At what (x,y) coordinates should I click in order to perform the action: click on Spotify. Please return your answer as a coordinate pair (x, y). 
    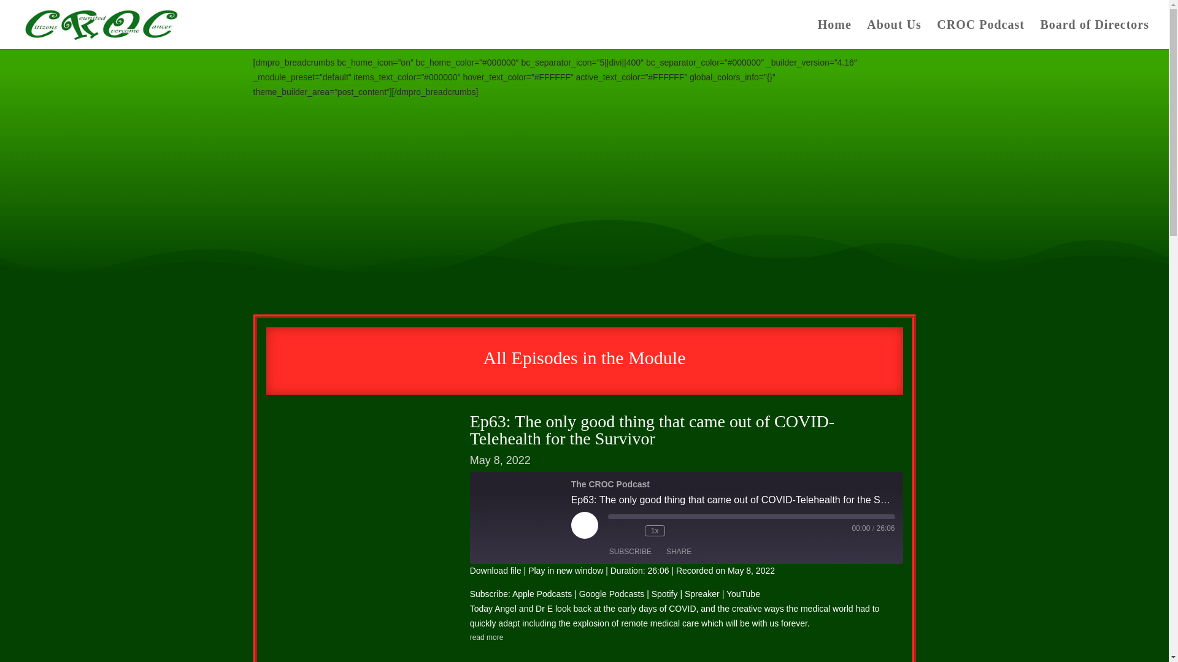
    Looking at the image, I should click on (664, 594).